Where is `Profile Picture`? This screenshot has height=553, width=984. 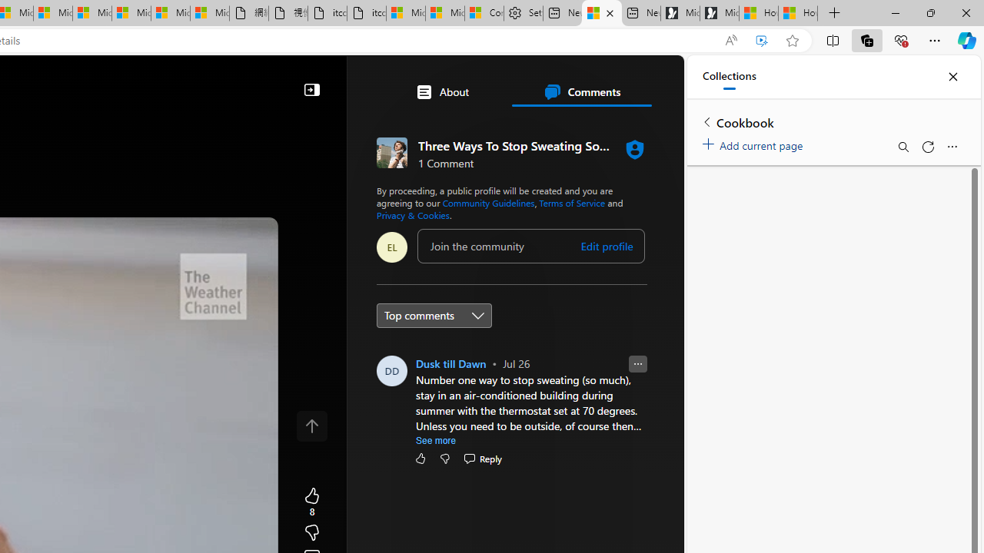 Profile Picture is located at coordinates (392, 370).